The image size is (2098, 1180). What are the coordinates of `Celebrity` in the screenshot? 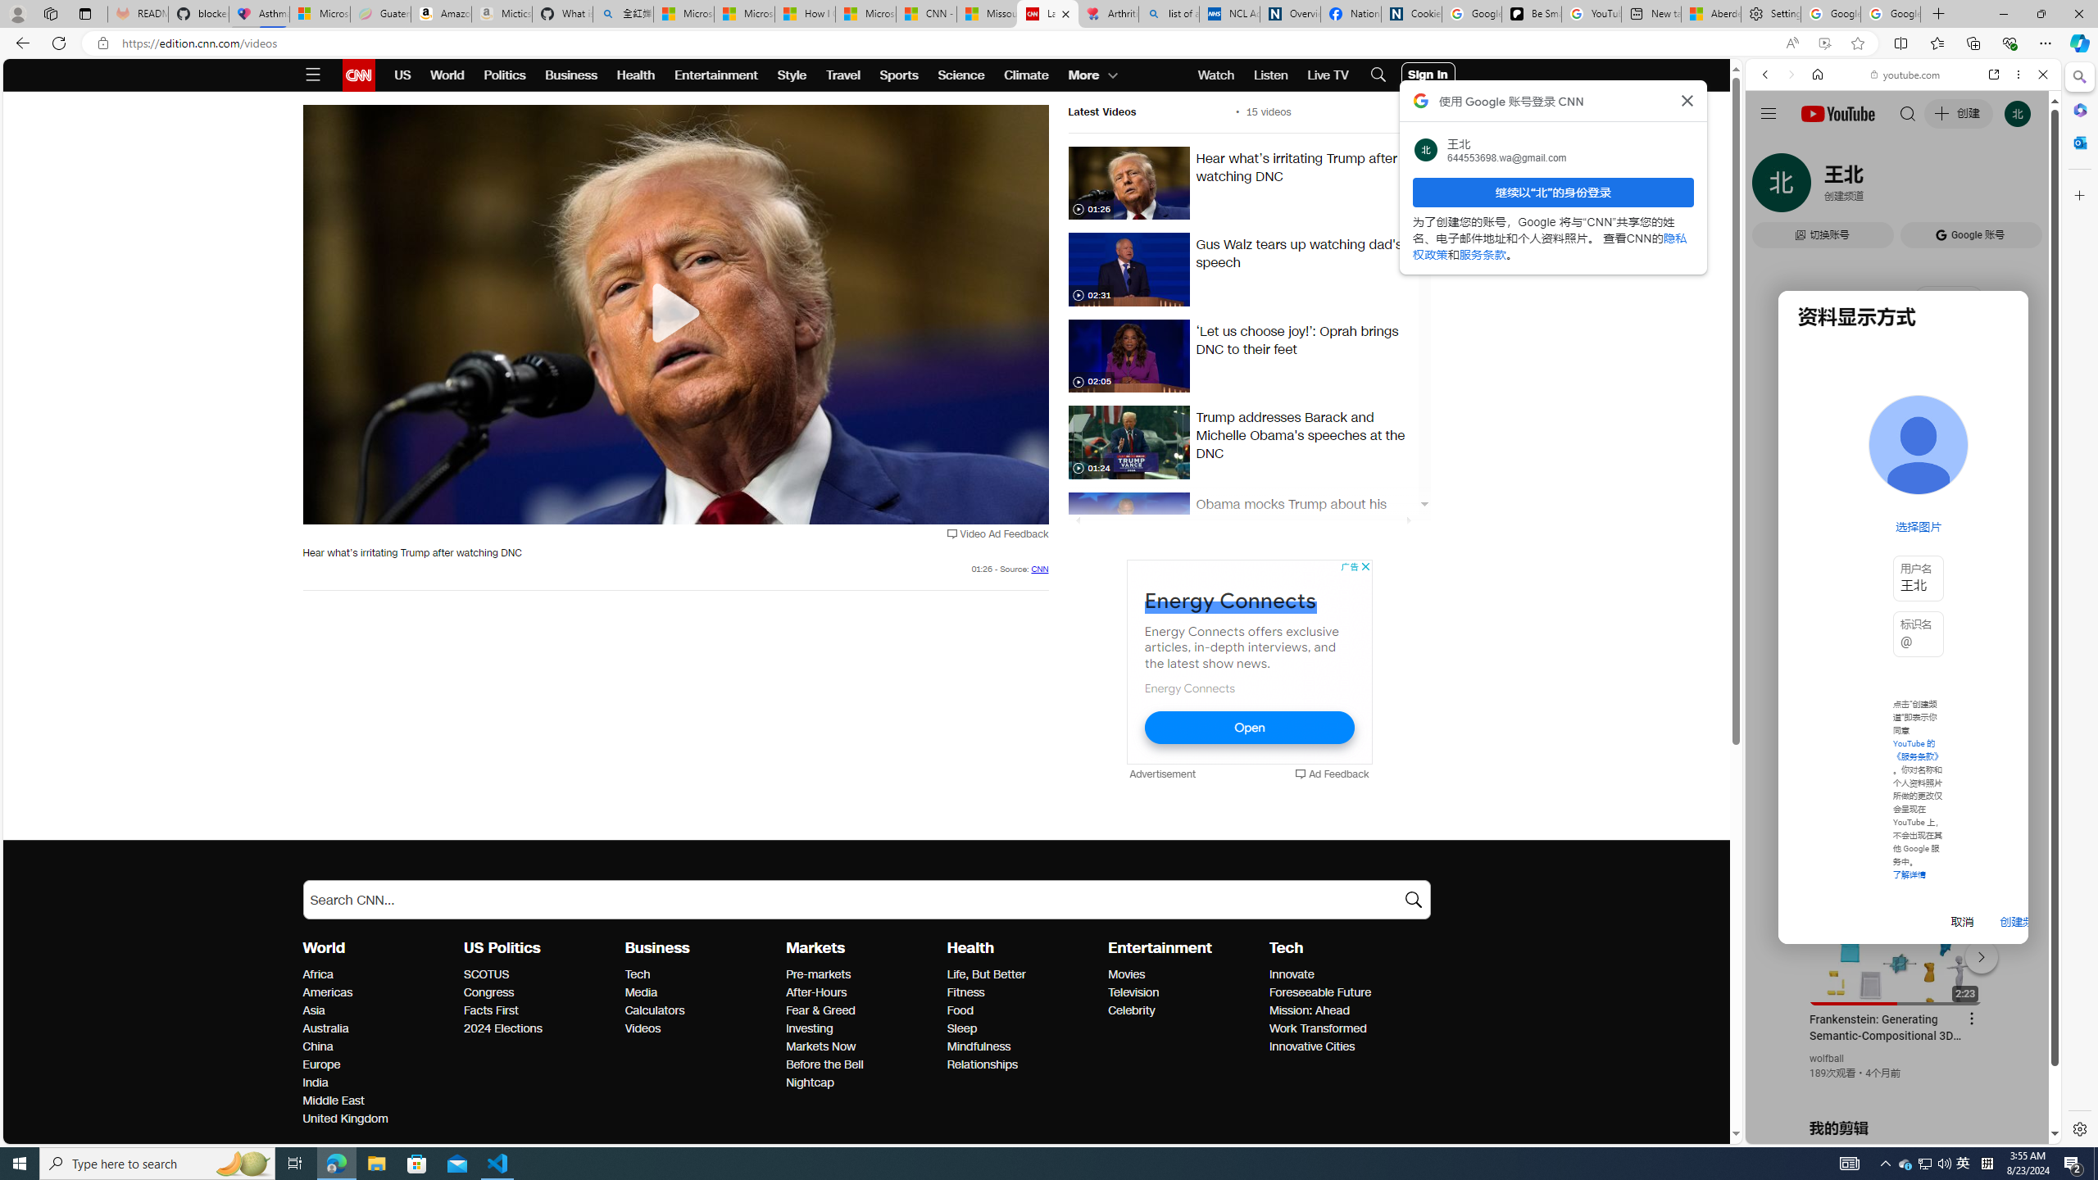 It's located at (1183, 1011).